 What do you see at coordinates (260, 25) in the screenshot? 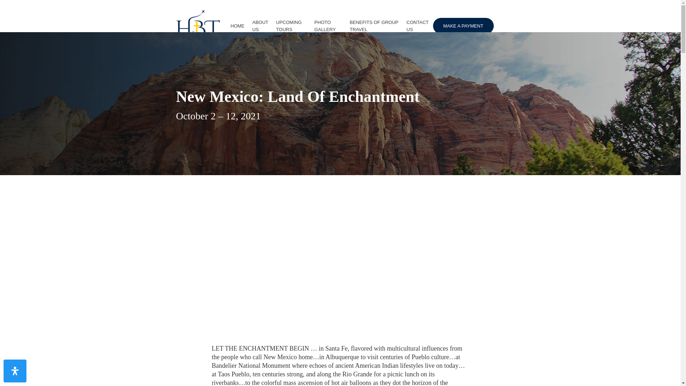
I see `ABOUT US` at bounding box center [260, 25].